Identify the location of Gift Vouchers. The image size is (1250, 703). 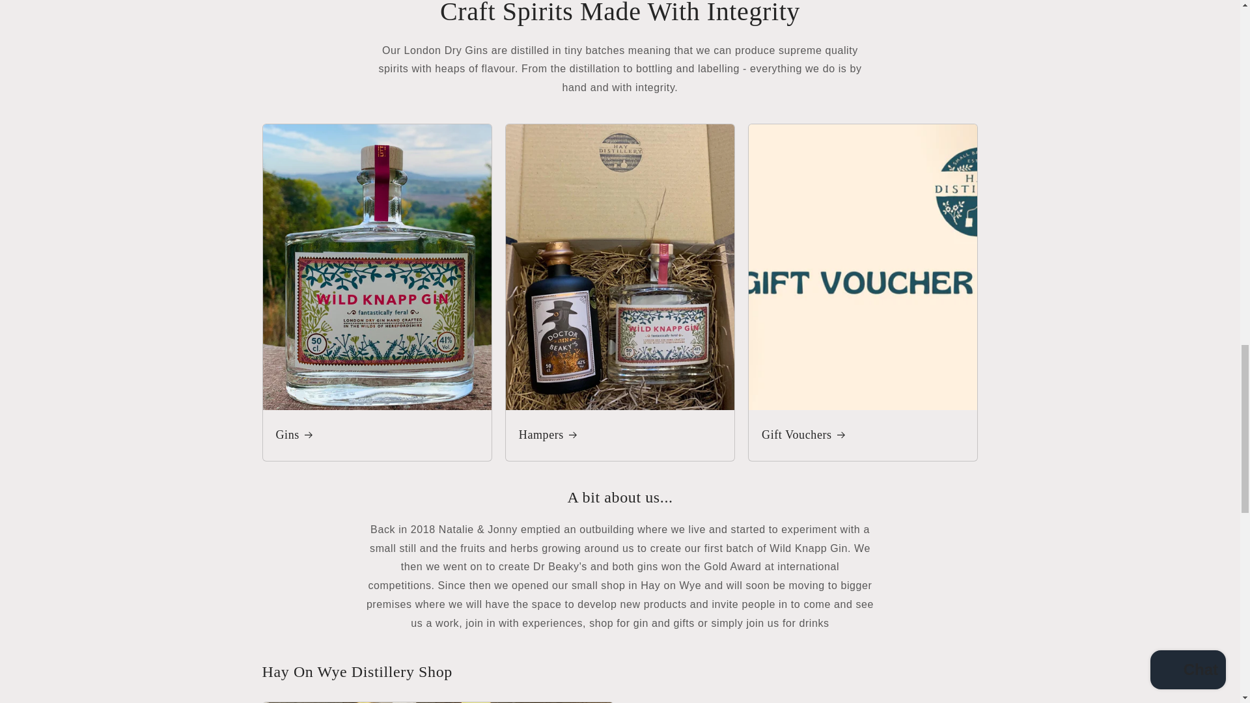
(862, 435).